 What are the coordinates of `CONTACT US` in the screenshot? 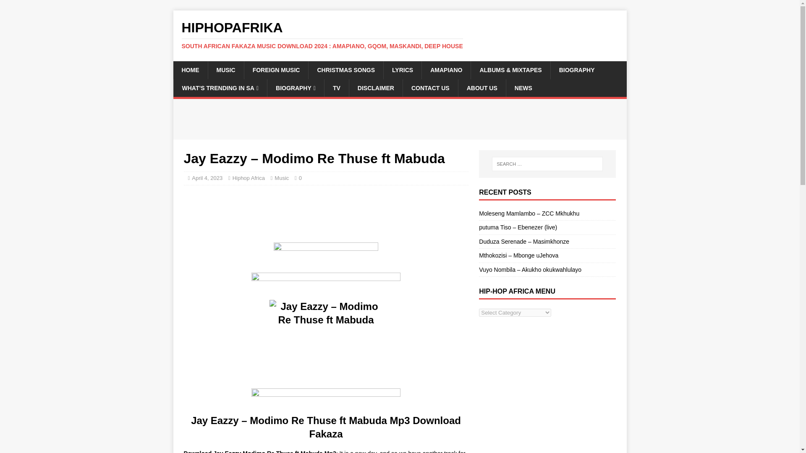 It's located at (430, 88).